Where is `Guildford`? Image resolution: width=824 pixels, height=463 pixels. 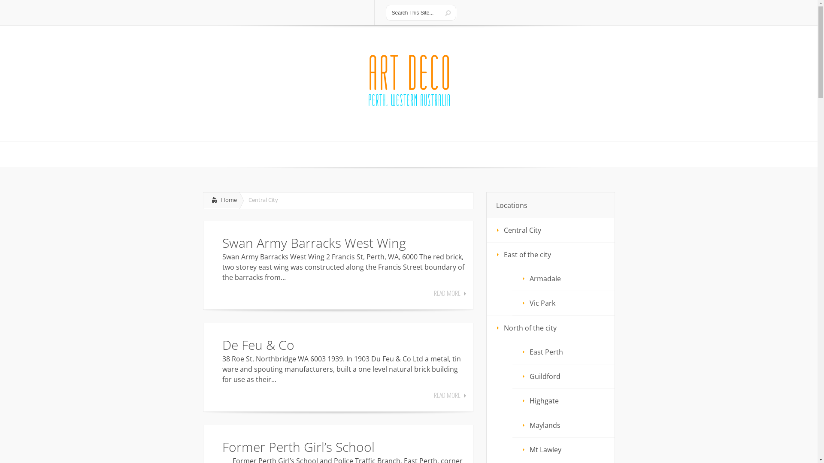
Guildford is located at coordinates (563, 376).